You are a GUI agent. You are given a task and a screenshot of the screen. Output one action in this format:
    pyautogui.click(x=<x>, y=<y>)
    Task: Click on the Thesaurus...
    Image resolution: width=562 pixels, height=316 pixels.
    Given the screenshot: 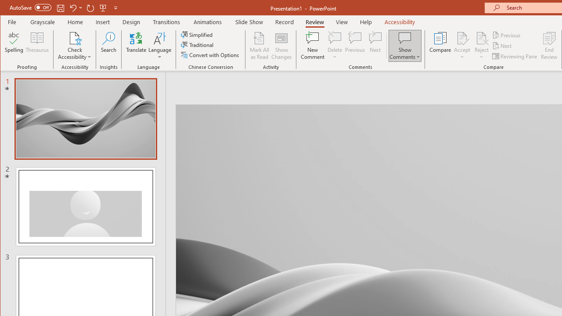 What is the action you would take?
    pyautogui.click(x=37, y=46)
    